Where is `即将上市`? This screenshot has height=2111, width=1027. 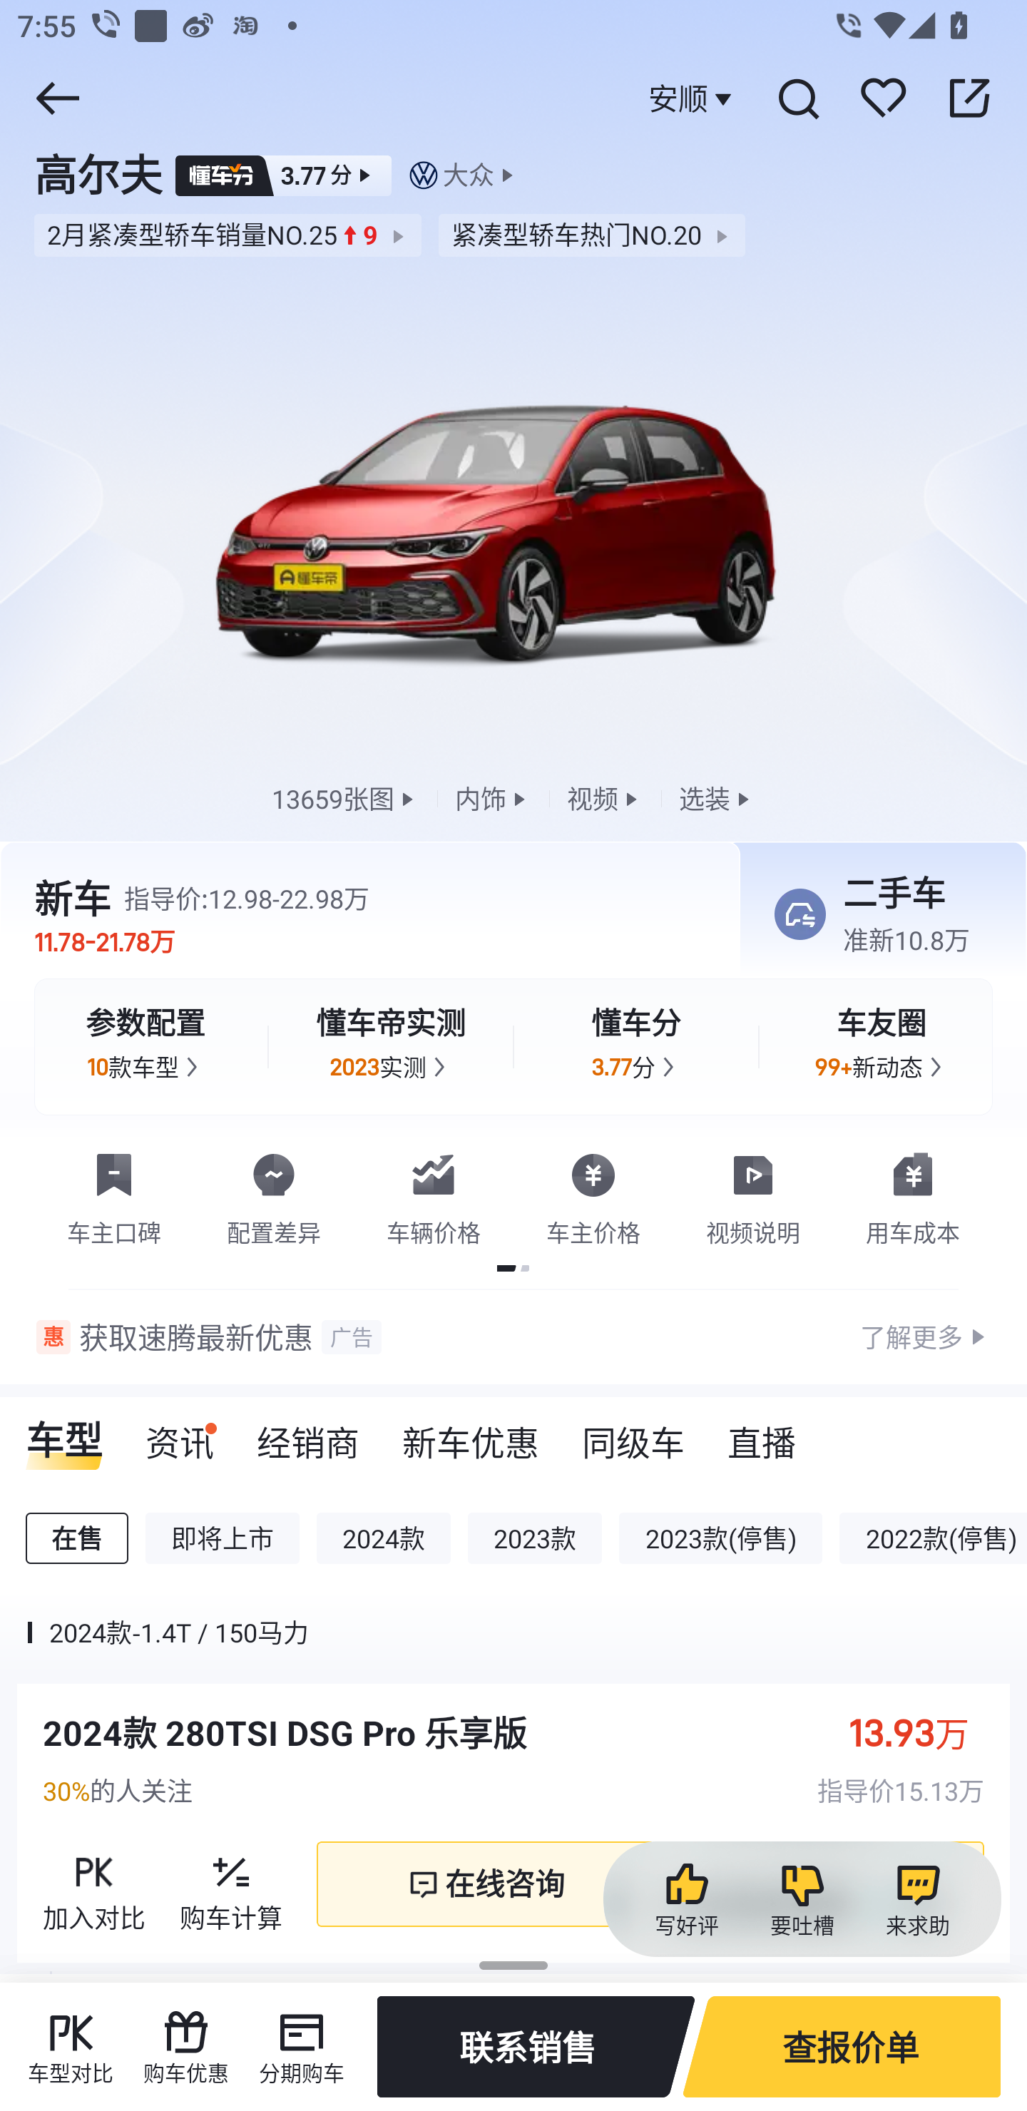 即将上市 is located at coordinates (223, 1539).